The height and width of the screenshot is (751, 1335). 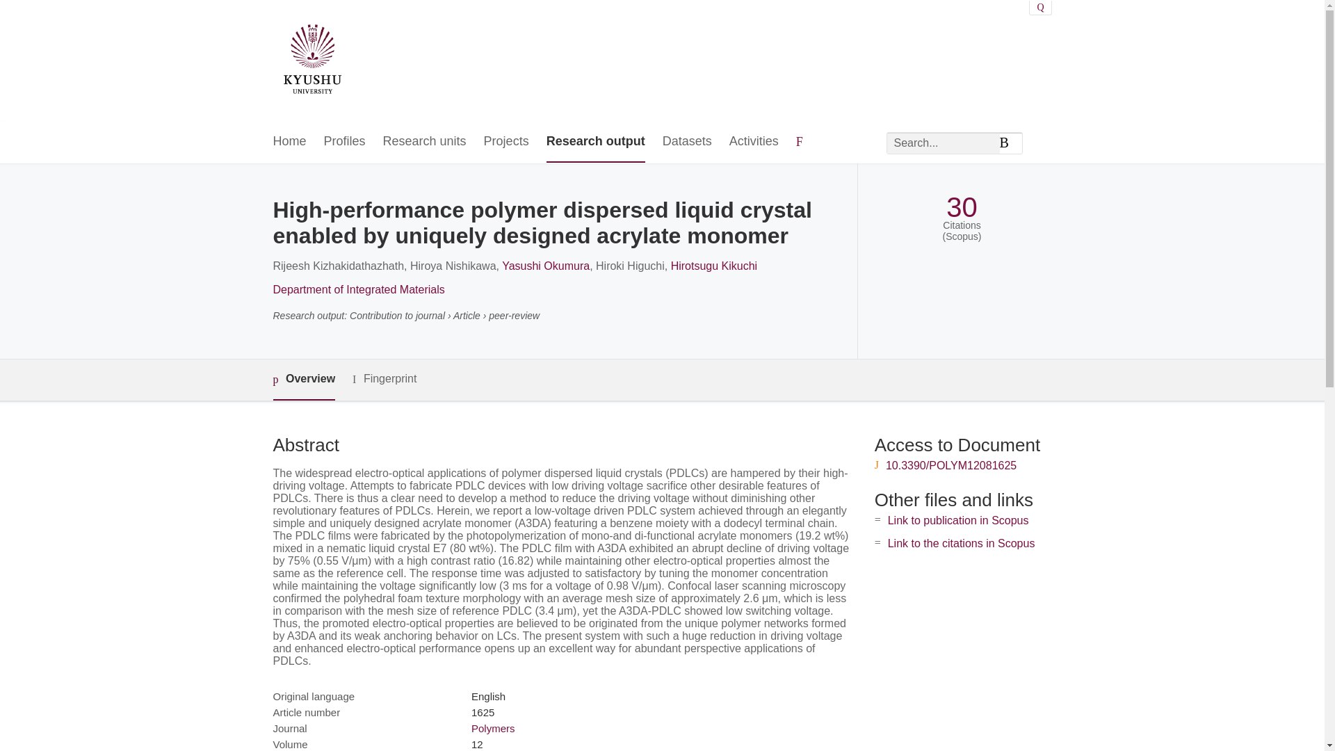 What do you see at coordinates (506, 142) in the screenshot?
I see `Projects` at bounding box center [506, 142].